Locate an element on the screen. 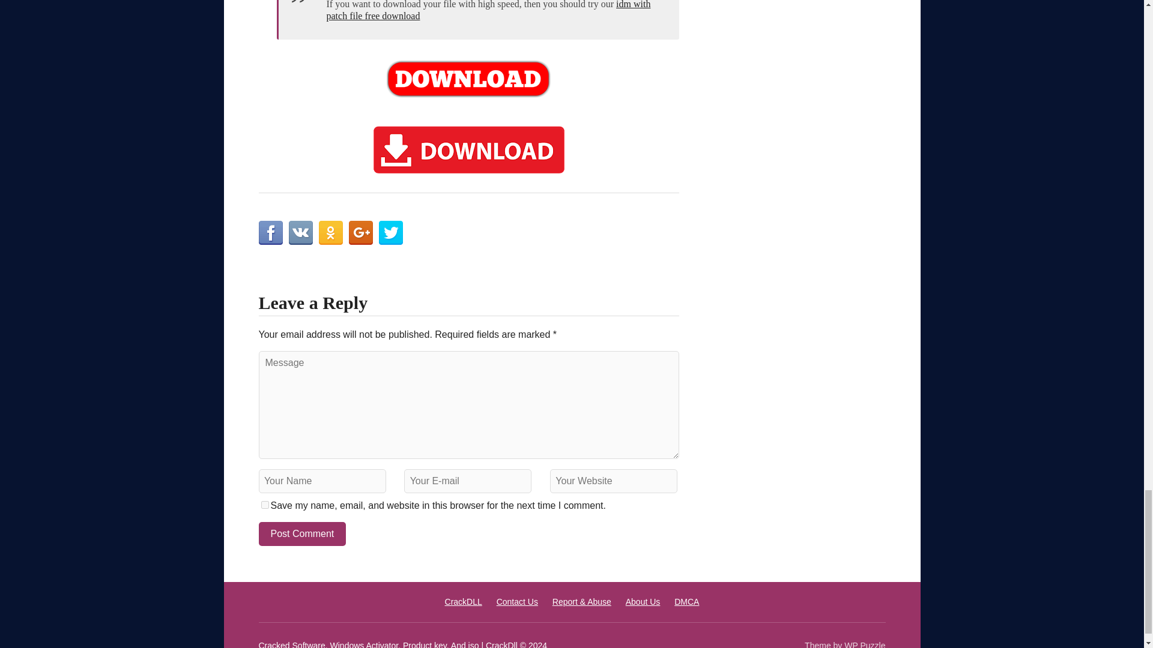 The height and width of the screenshot is (648, 1153). DMCA is located at coordinates (686, 601).